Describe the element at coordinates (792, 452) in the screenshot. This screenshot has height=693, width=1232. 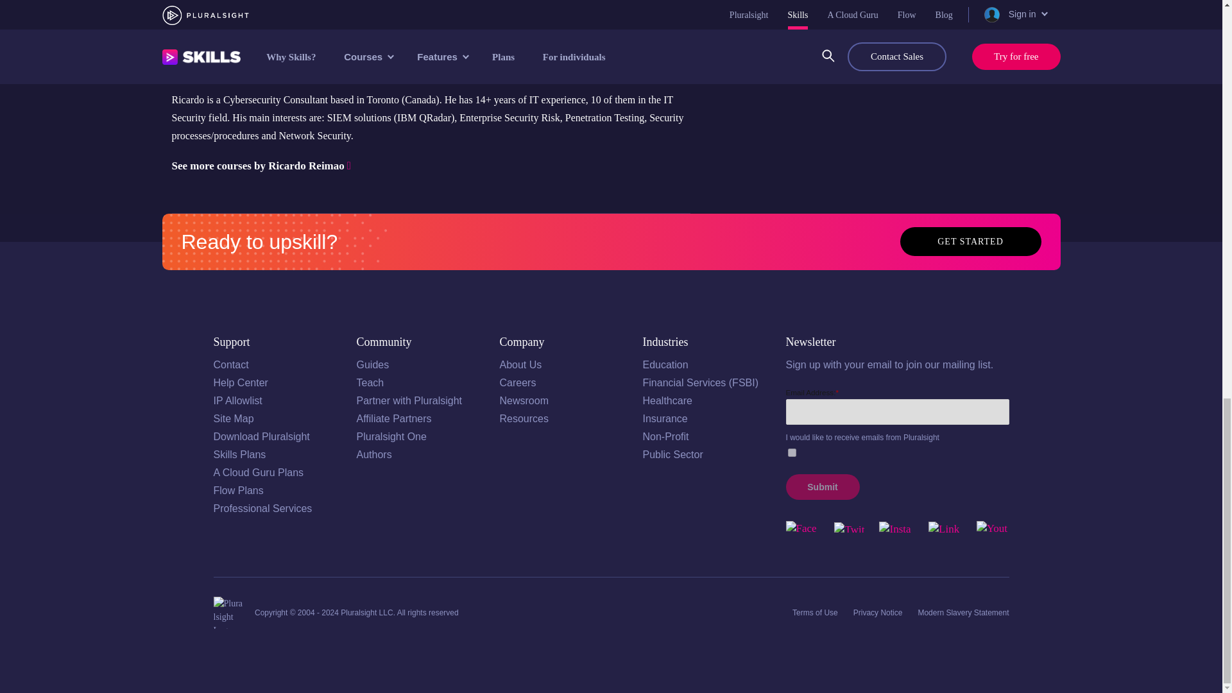
I see `yes` at that location.